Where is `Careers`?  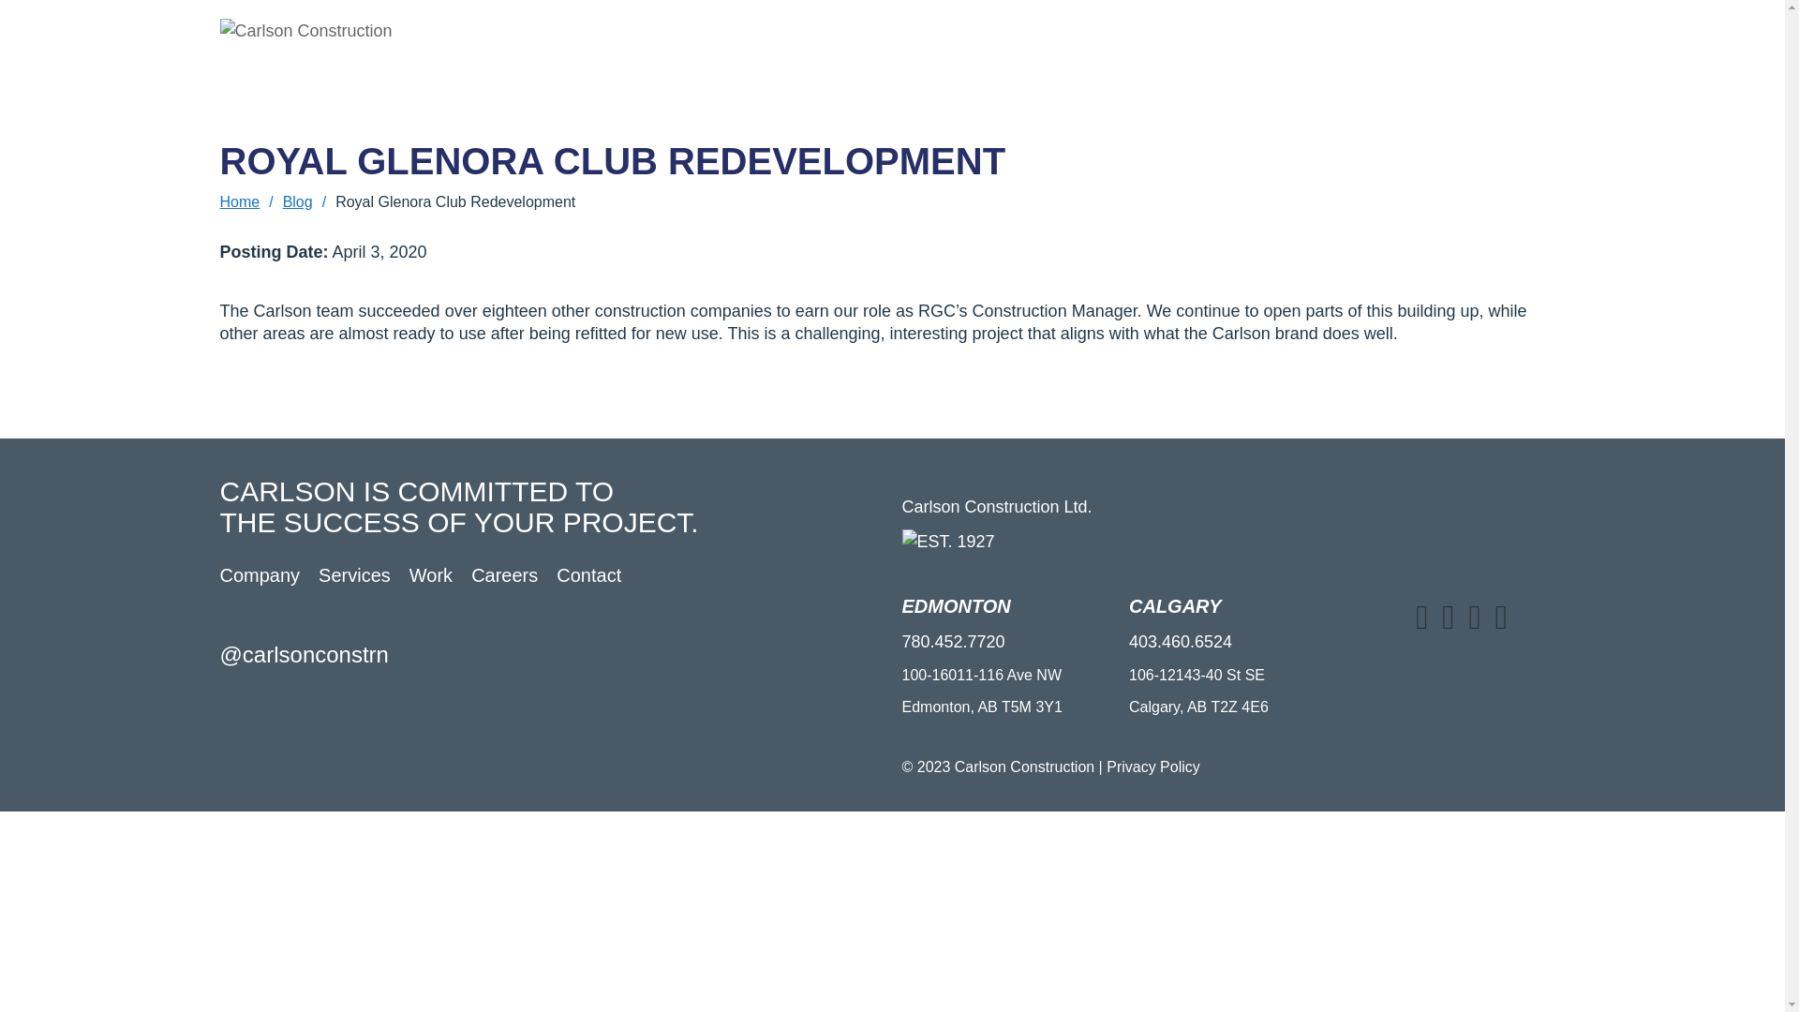 Careers is located at coordinates (504, 578).